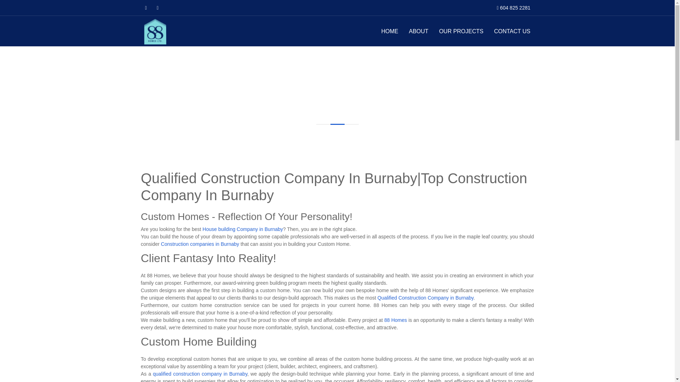  I want to click on ABOUT, so click(419, 31).